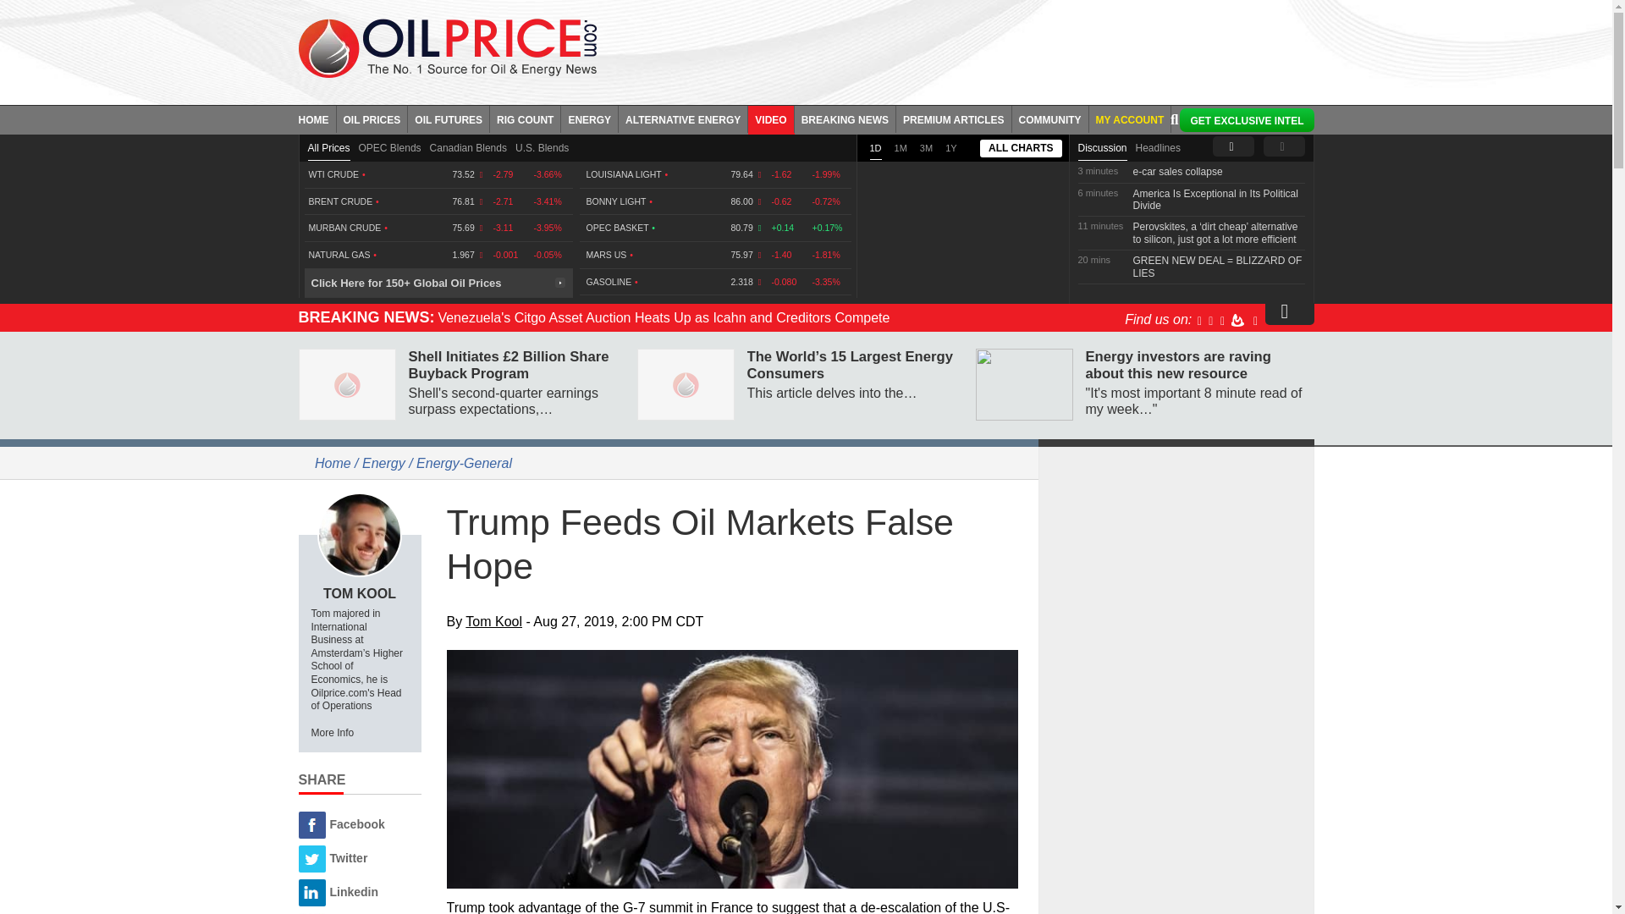 The width and height of the screenshot is (1625, 914). I want to click on BREAKING NEWS, so click(845, 118).